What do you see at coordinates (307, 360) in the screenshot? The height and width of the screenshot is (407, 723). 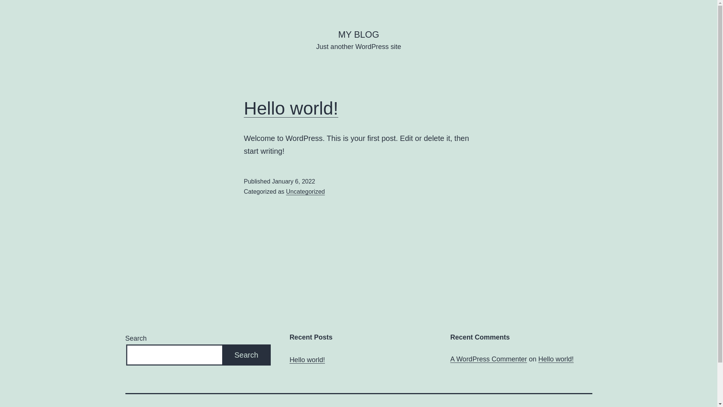 I see `Hello world!` at bounding box center [307, 360].